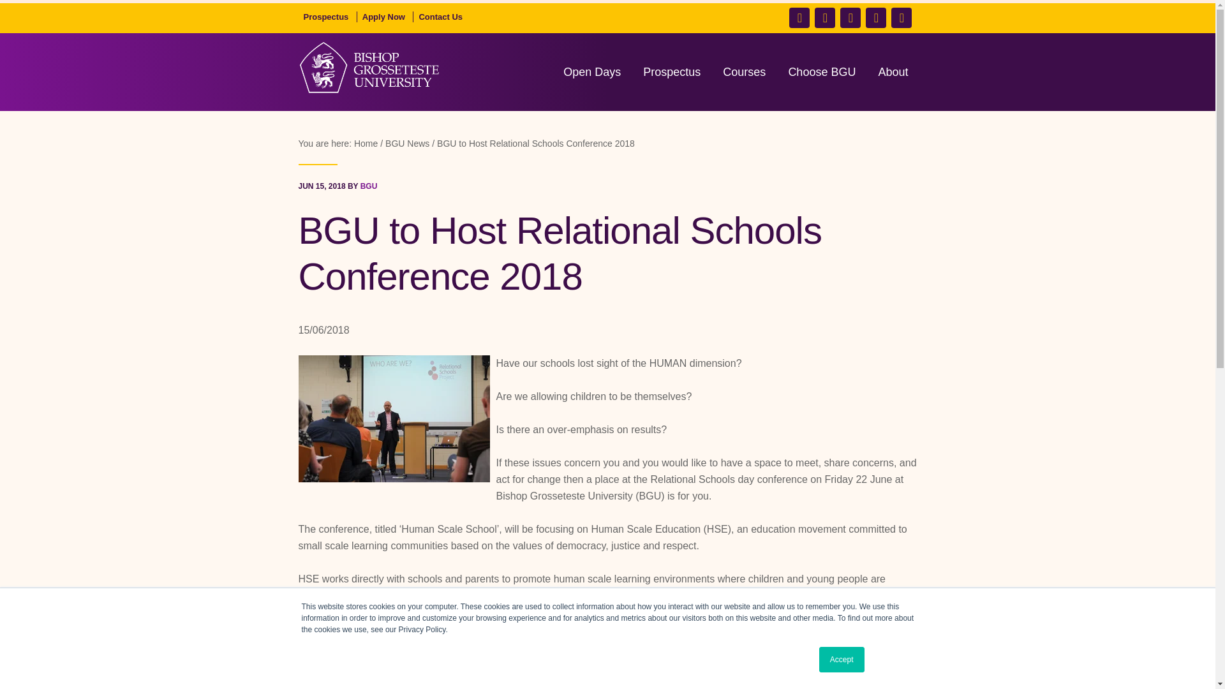  I want to click on tiktok, so click(901, 18).